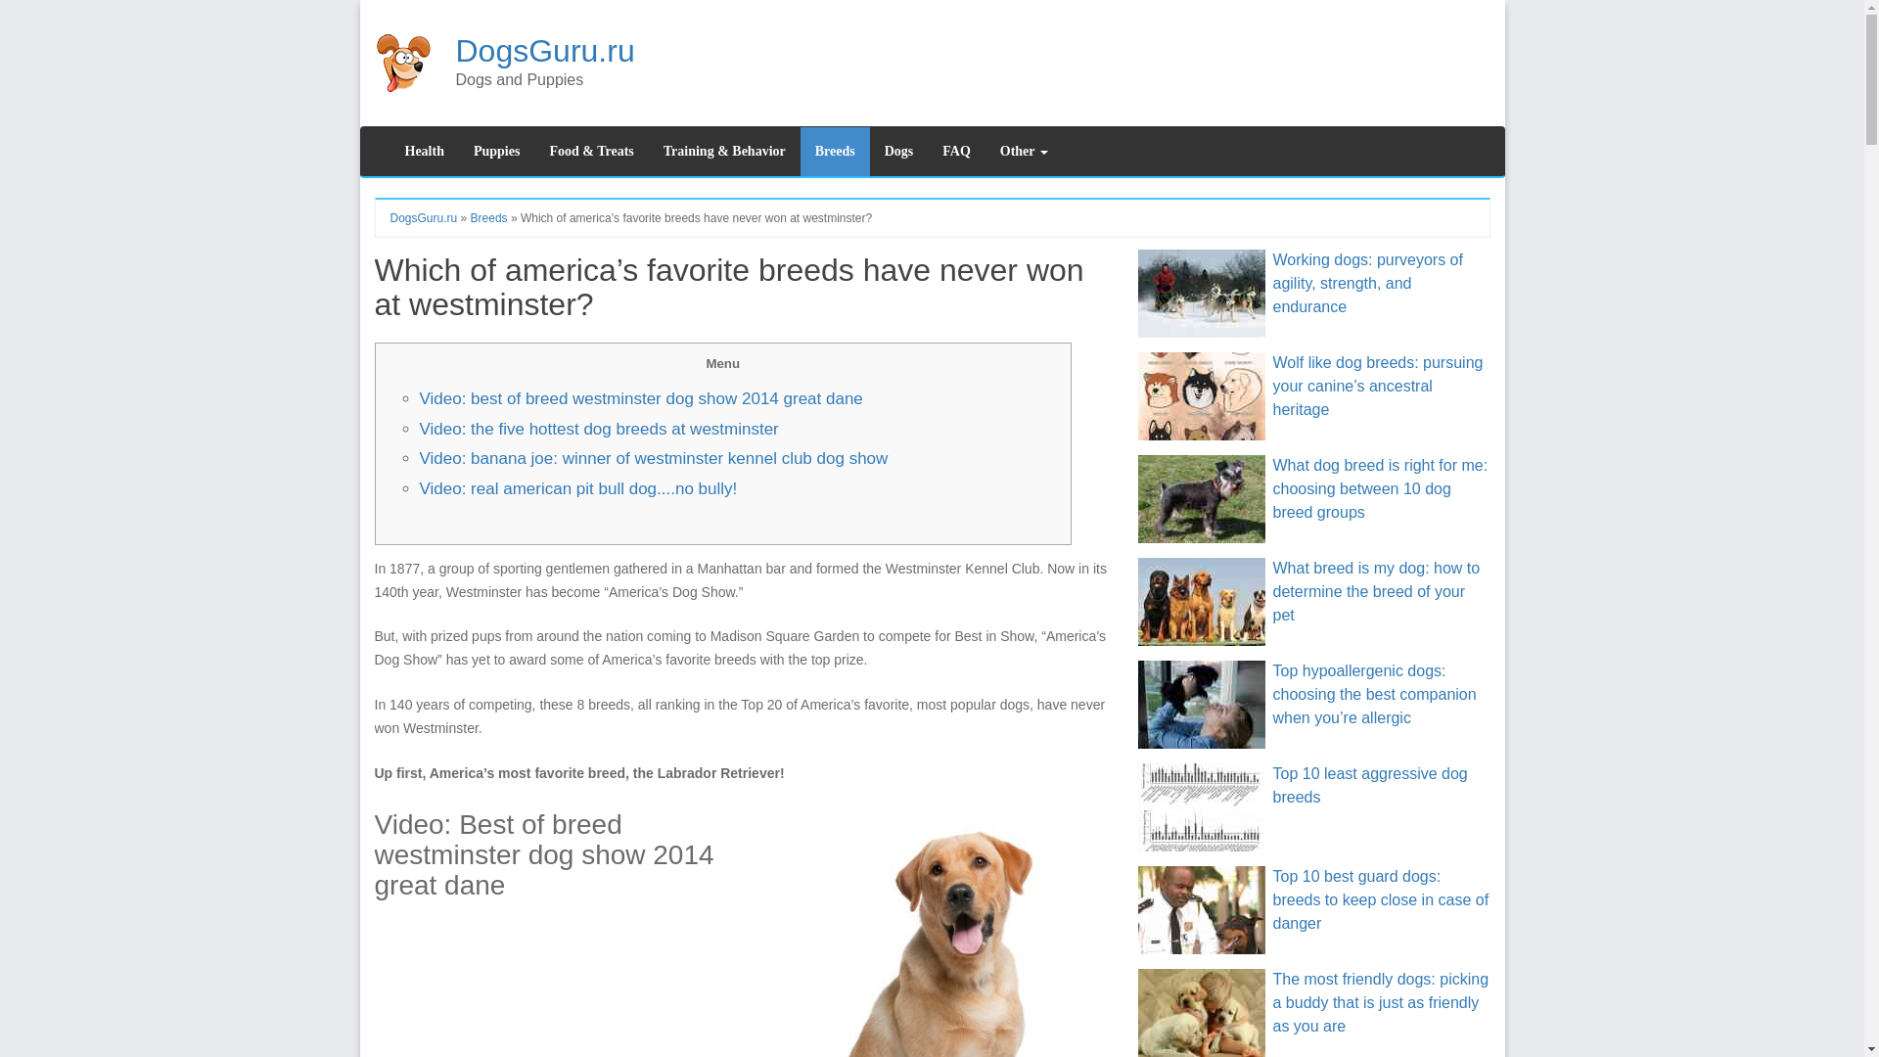 Image resolution: width=1879 pixels, height=1057 pixels. What do you see at coordinates (640, 398) in the screenshot?
I see `Video: best of breed westminster dog show 2014 great dane` at bounding box center [640, 398].